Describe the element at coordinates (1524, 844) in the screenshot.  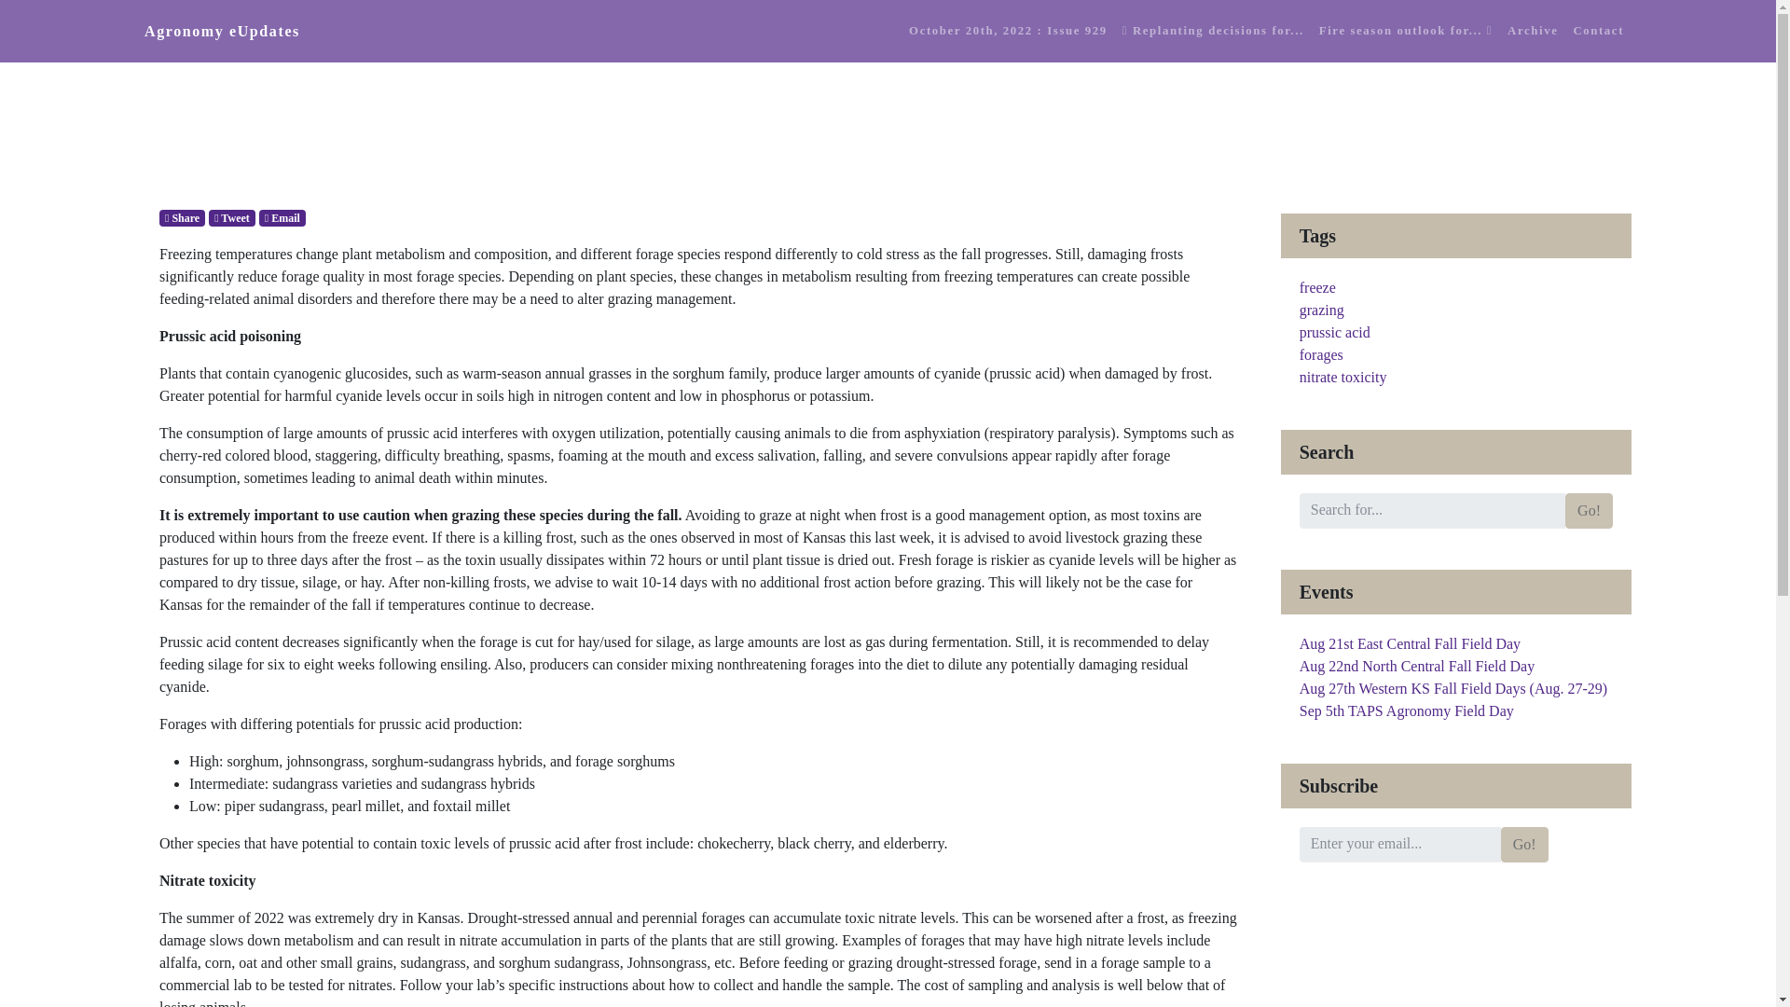
I see `Go!` at that location.